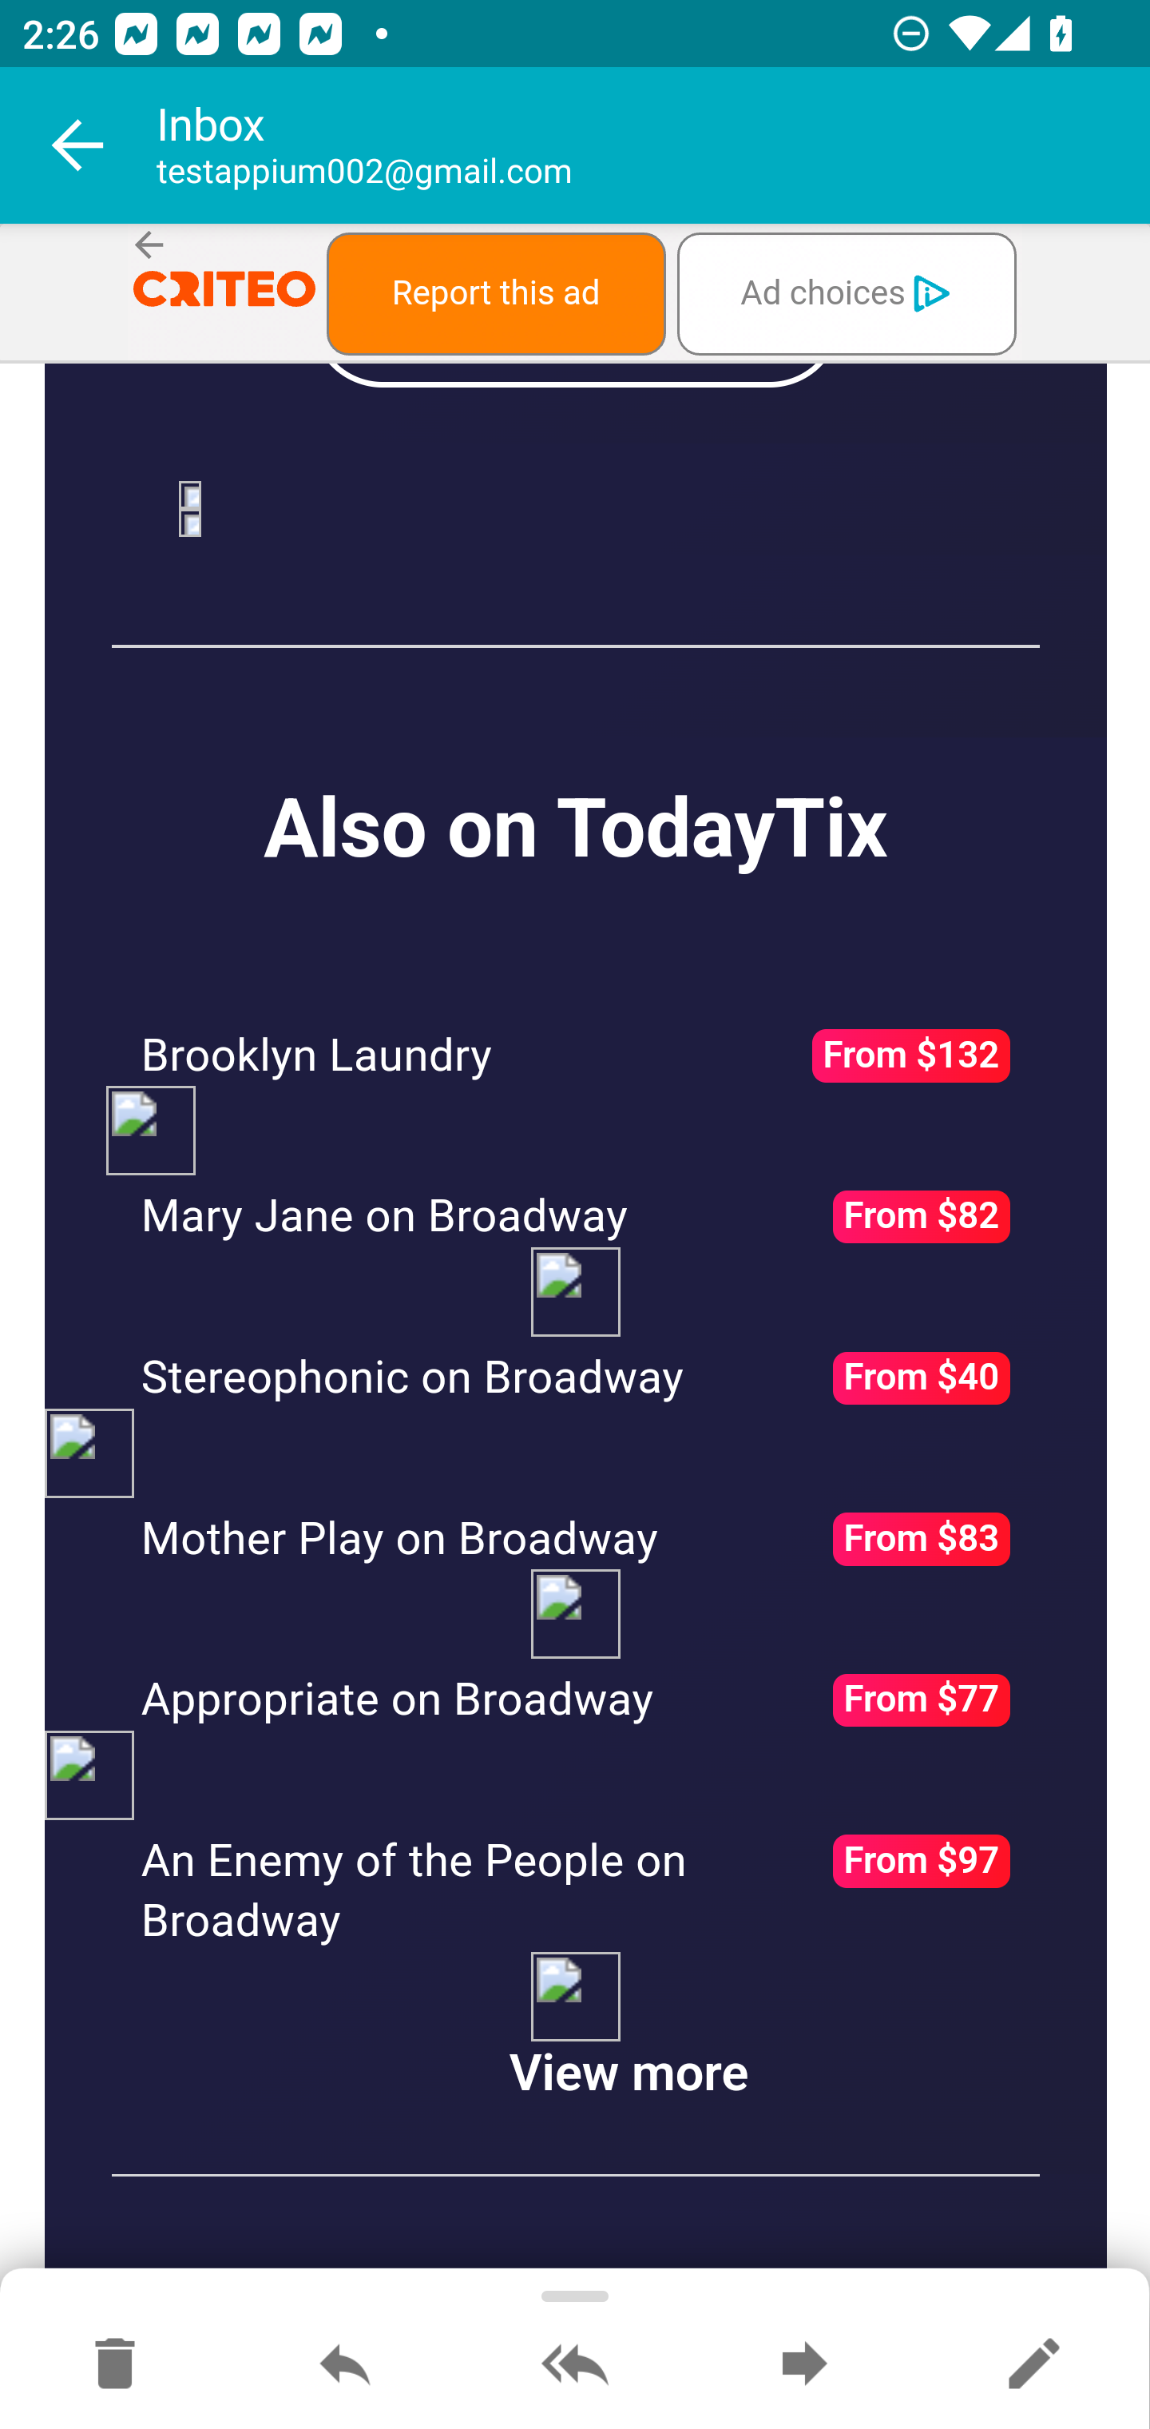 The image size is (1150, 2429). What do you see at coordinates (495, 292) in the screenshot?
I see `Report this ad` at bounding box center [495, 292].